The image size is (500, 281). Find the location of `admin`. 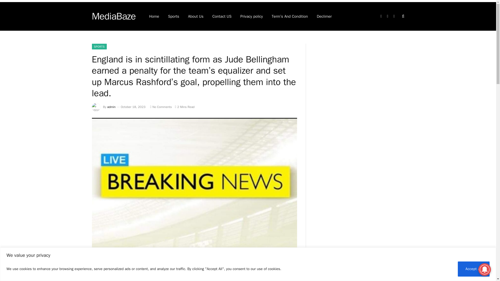

admin is located at coordinates (111, 107).